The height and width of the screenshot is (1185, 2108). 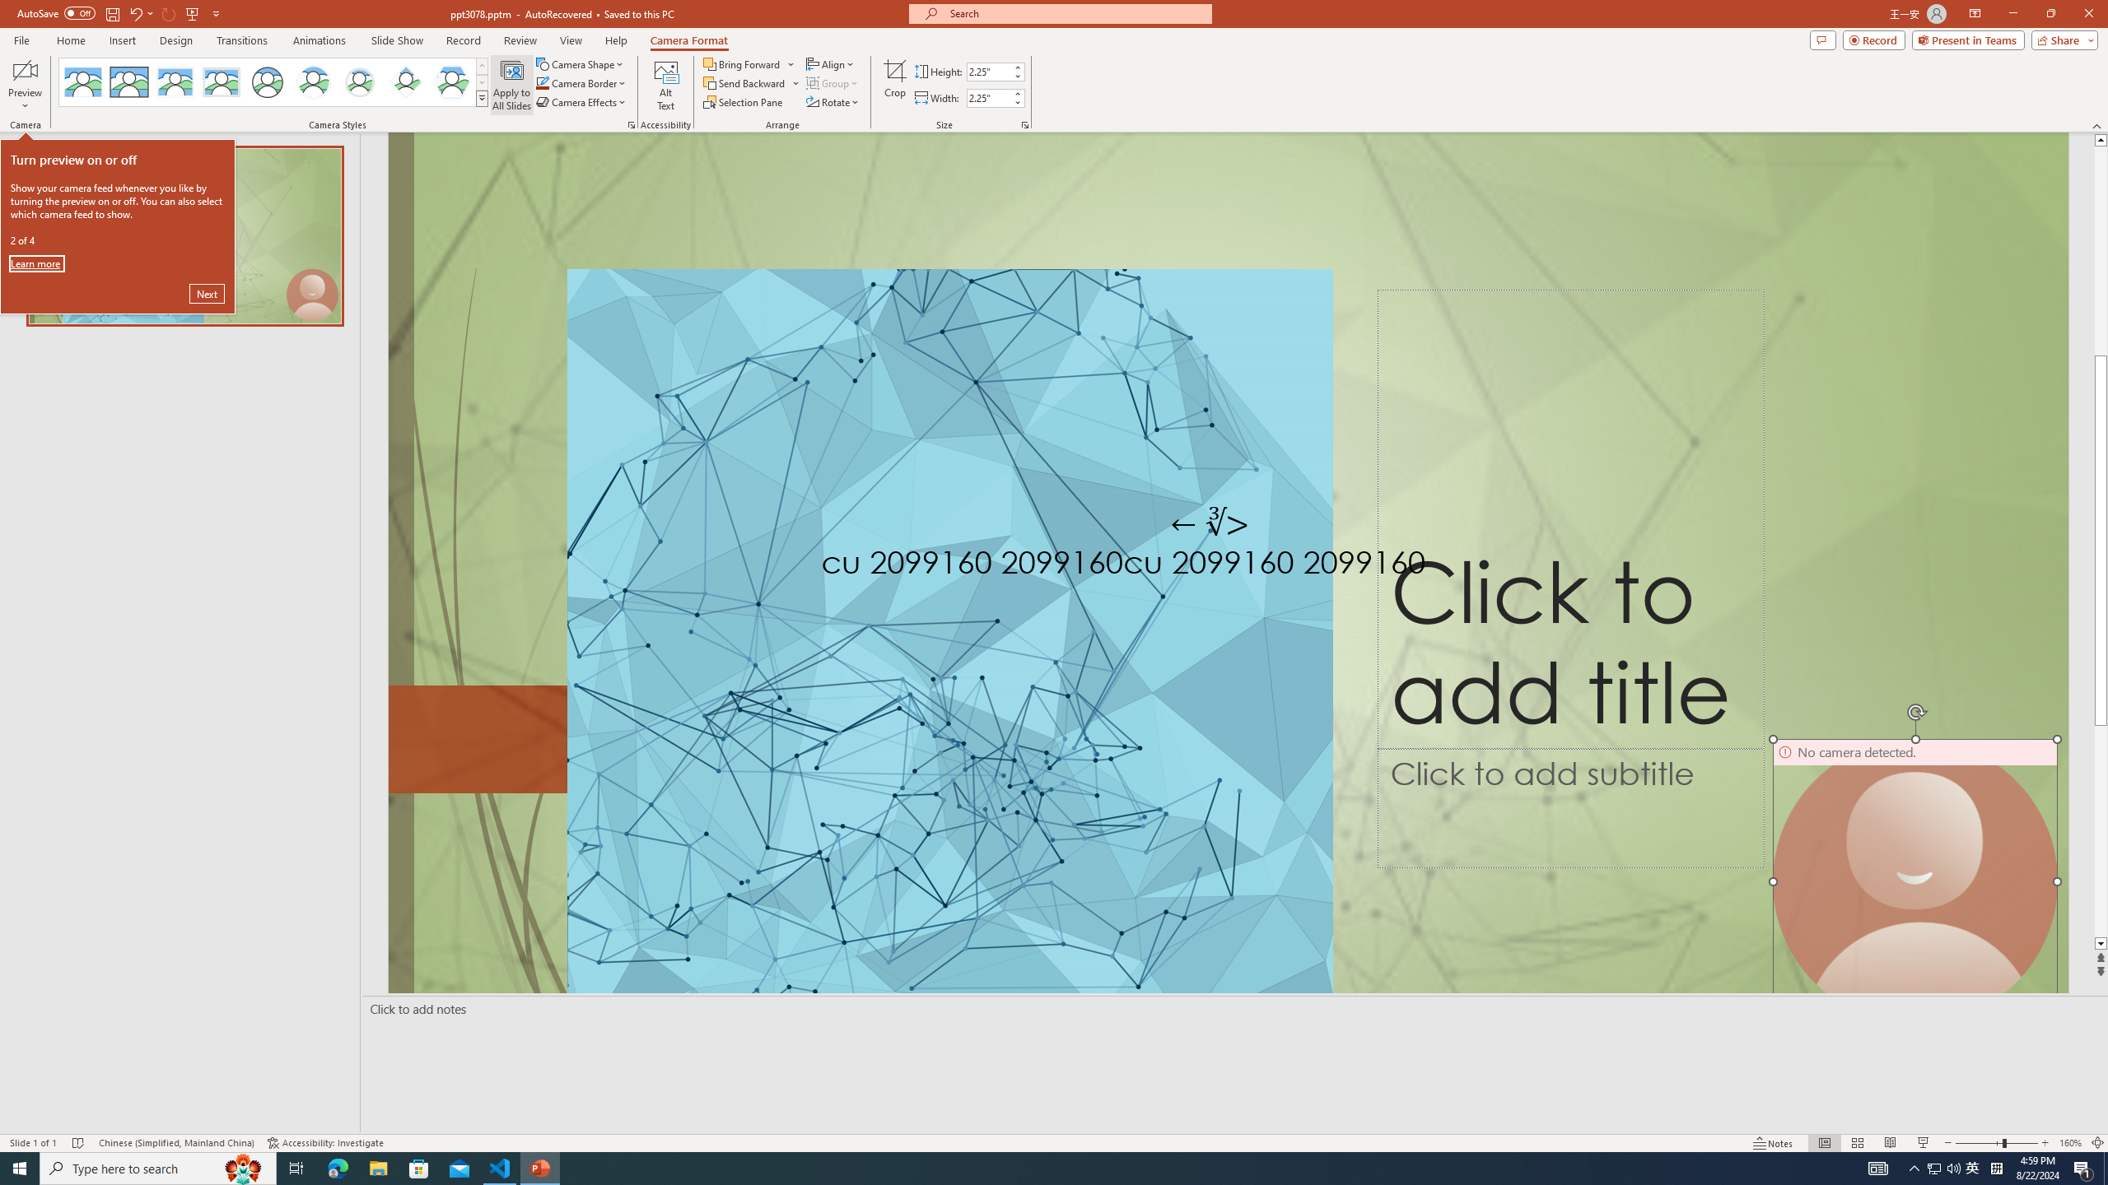 What do you see at coordinates (36, 263) in the screenshot?
I see `Learn more` at bounding box center [36, 263].